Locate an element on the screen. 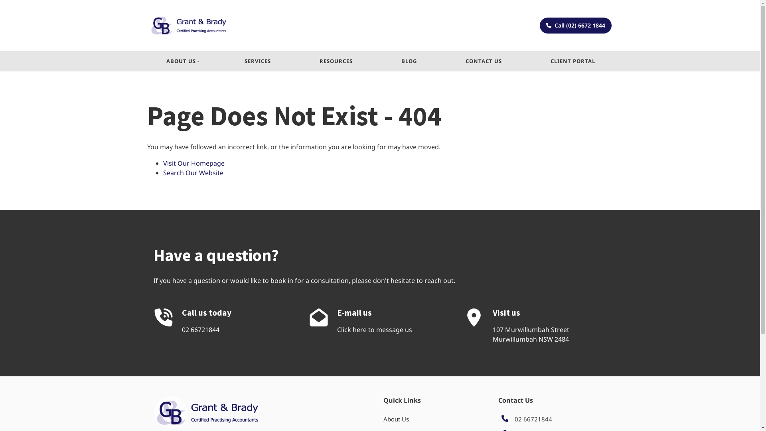  Search Our Website is located at coordinates (193, 173).